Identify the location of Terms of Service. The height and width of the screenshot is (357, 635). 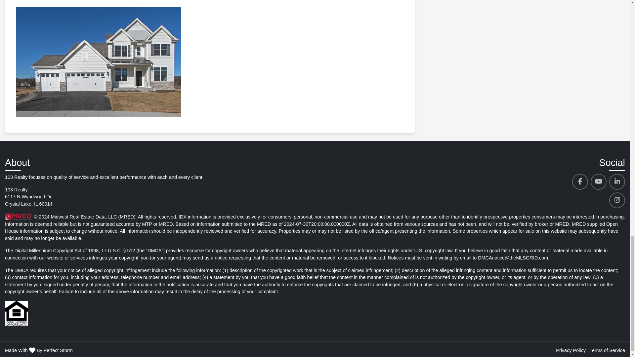
(607, 350).